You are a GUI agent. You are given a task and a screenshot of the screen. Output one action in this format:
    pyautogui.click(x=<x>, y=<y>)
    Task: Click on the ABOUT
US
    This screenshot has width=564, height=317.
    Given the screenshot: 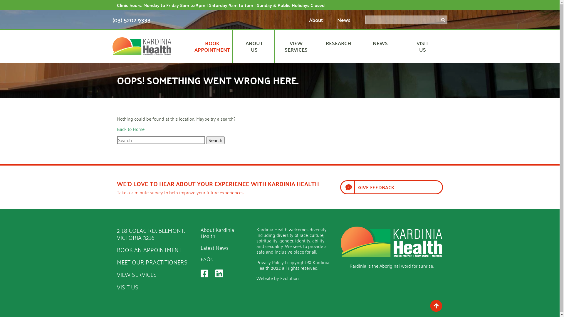 What is the action you would take?
    pyautogui.click(x=254, y=46)
    